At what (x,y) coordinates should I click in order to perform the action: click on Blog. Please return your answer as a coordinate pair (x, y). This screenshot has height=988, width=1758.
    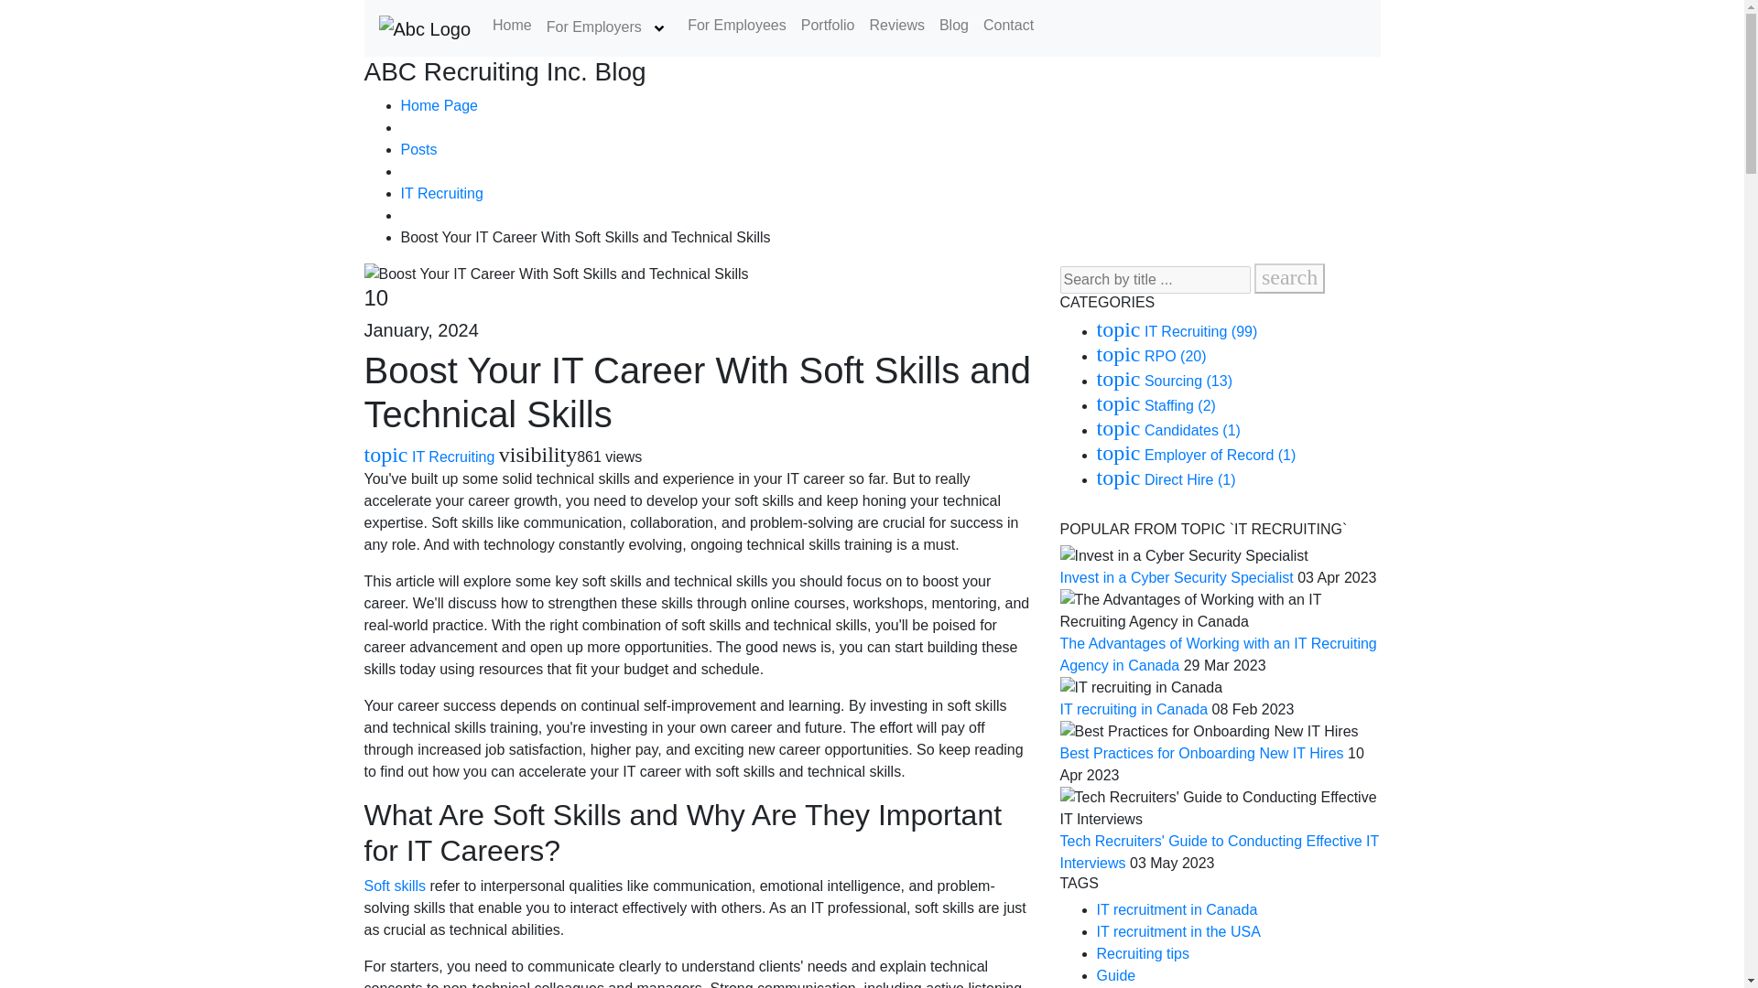
    Looking at the image, I should click on (953, 25).